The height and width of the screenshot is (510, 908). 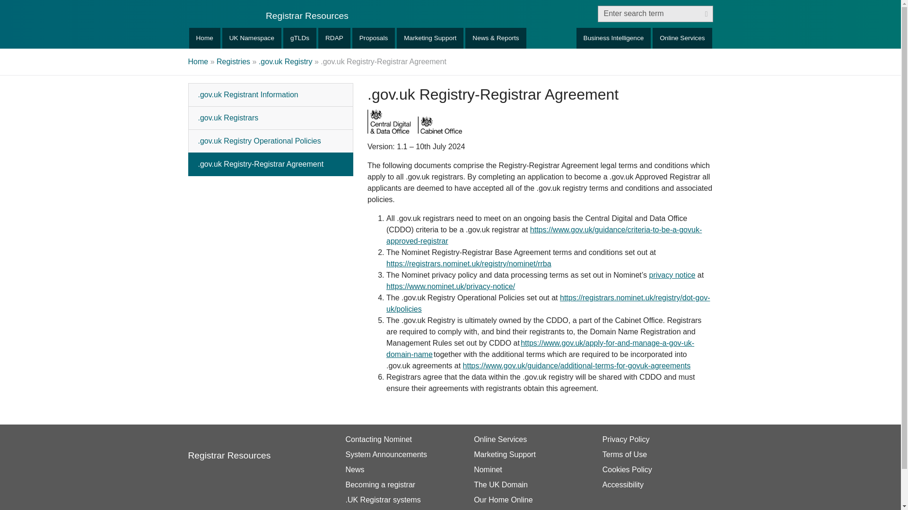 I want to click on Becoming a registrar, so click(x=398, y=484).